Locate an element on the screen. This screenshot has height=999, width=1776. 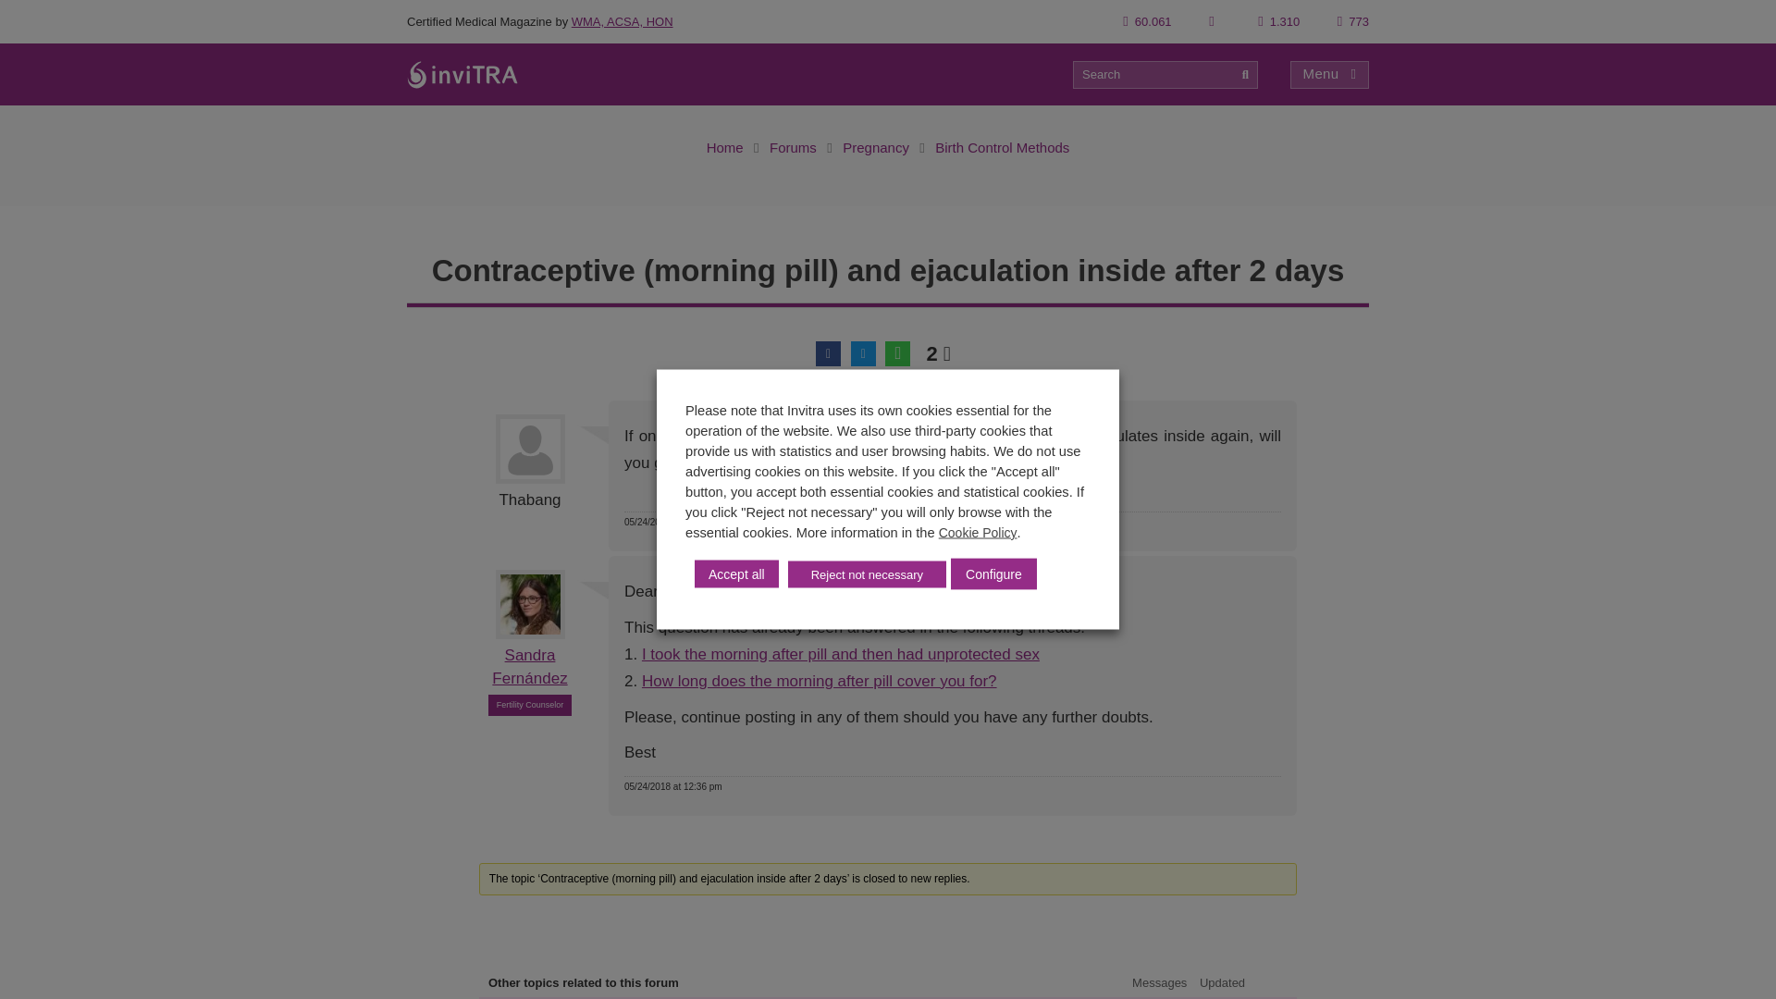
Share in Twitter is located at coordinates (862, 353).